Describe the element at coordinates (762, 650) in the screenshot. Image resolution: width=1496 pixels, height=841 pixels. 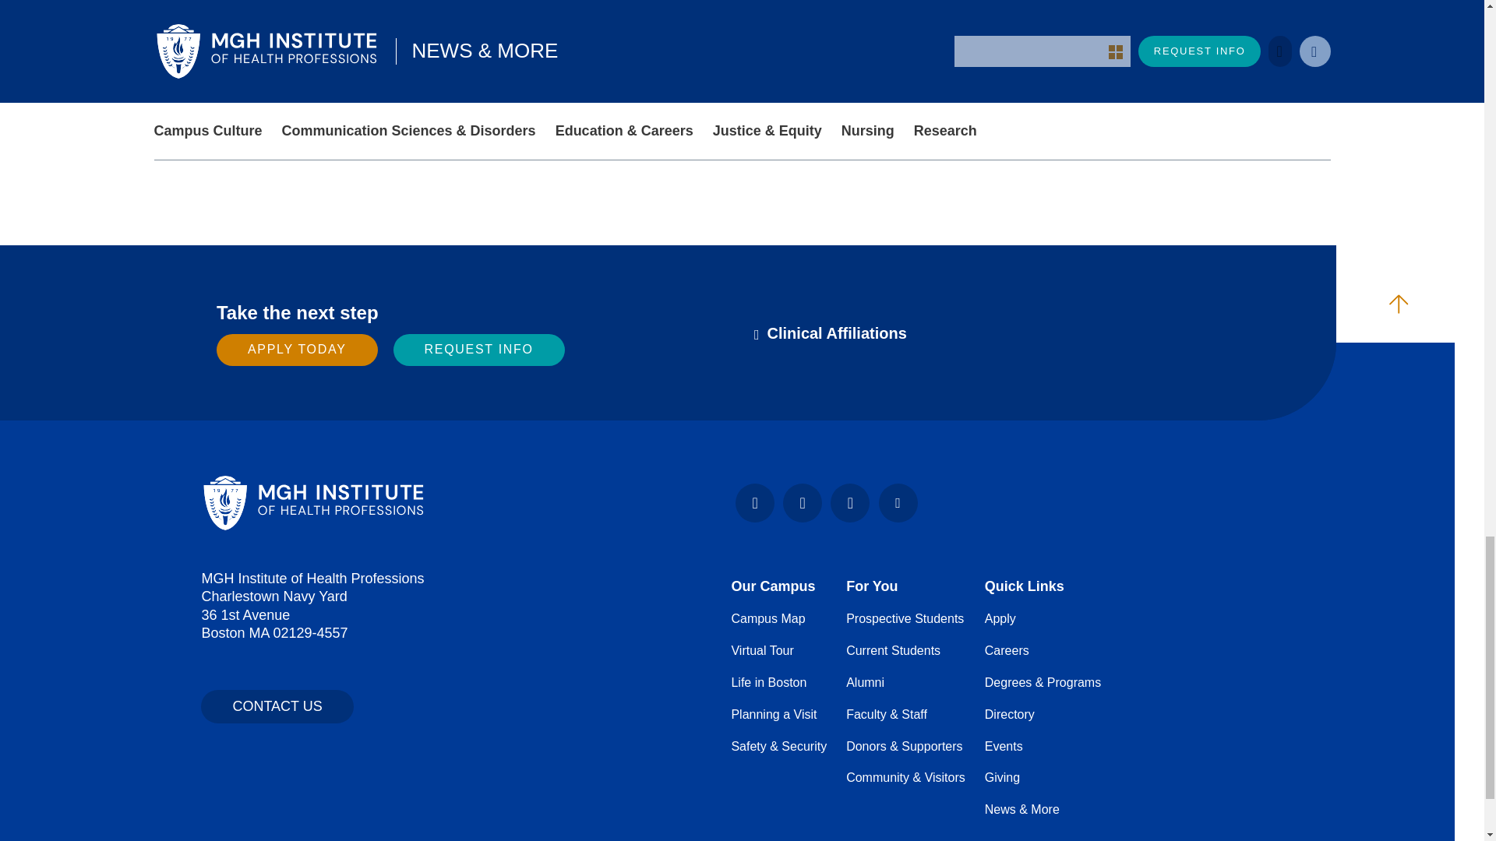
I see `Virtual Tour` at that location.